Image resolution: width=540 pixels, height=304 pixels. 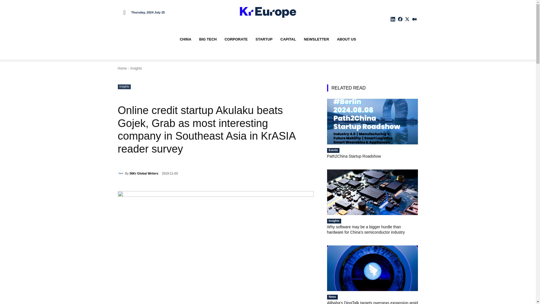 What do you see at coordinates (185, 39) in the screenshot?
I see `CHINA` at bounding box center [185, 39].